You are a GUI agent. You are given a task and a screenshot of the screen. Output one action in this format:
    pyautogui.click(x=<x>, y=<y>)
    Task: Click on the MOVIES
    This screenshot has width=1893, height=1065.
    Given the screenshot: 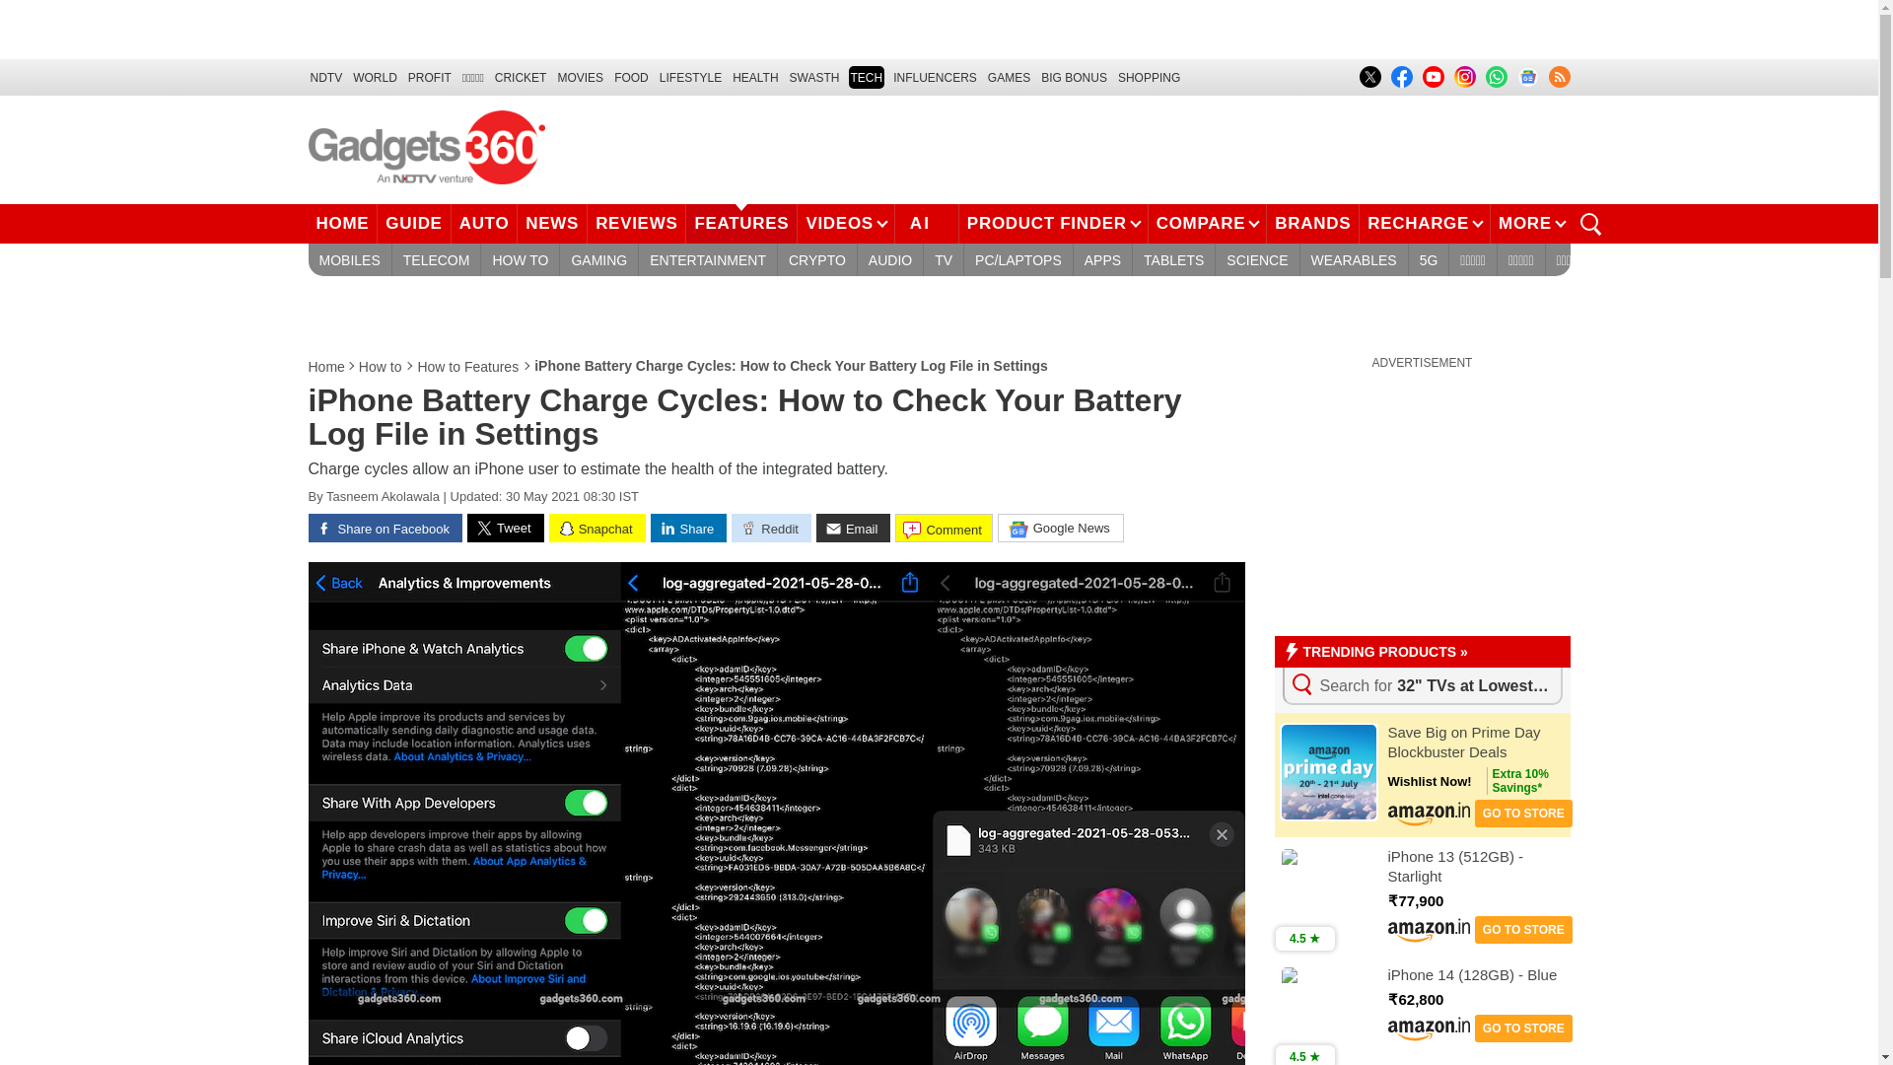 What is the action you would take?
    pyautogui.click(x=580, y=77)
    